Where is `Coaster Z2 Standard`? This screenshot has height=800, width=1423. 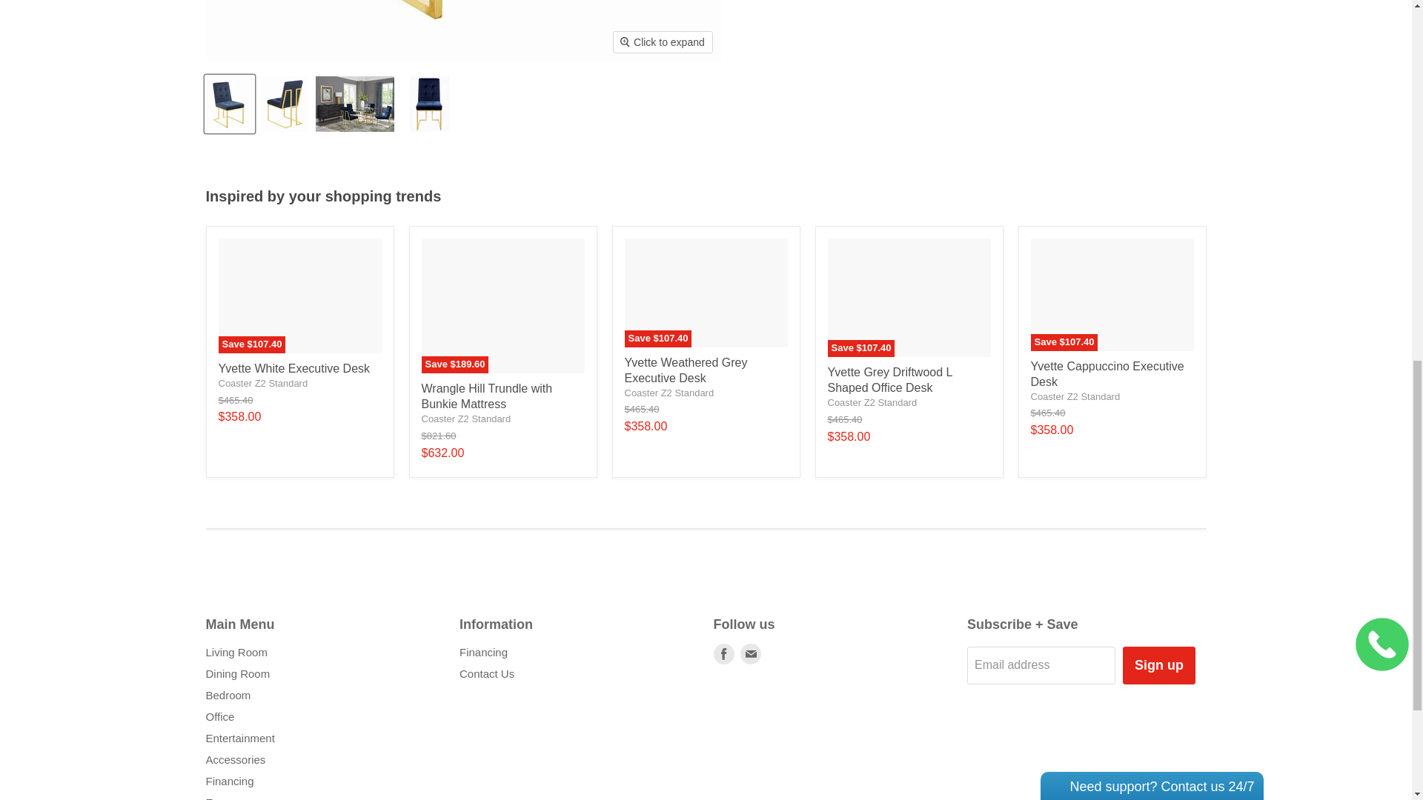
Coaster Z2 Standard is located at coordinates (262, 382).